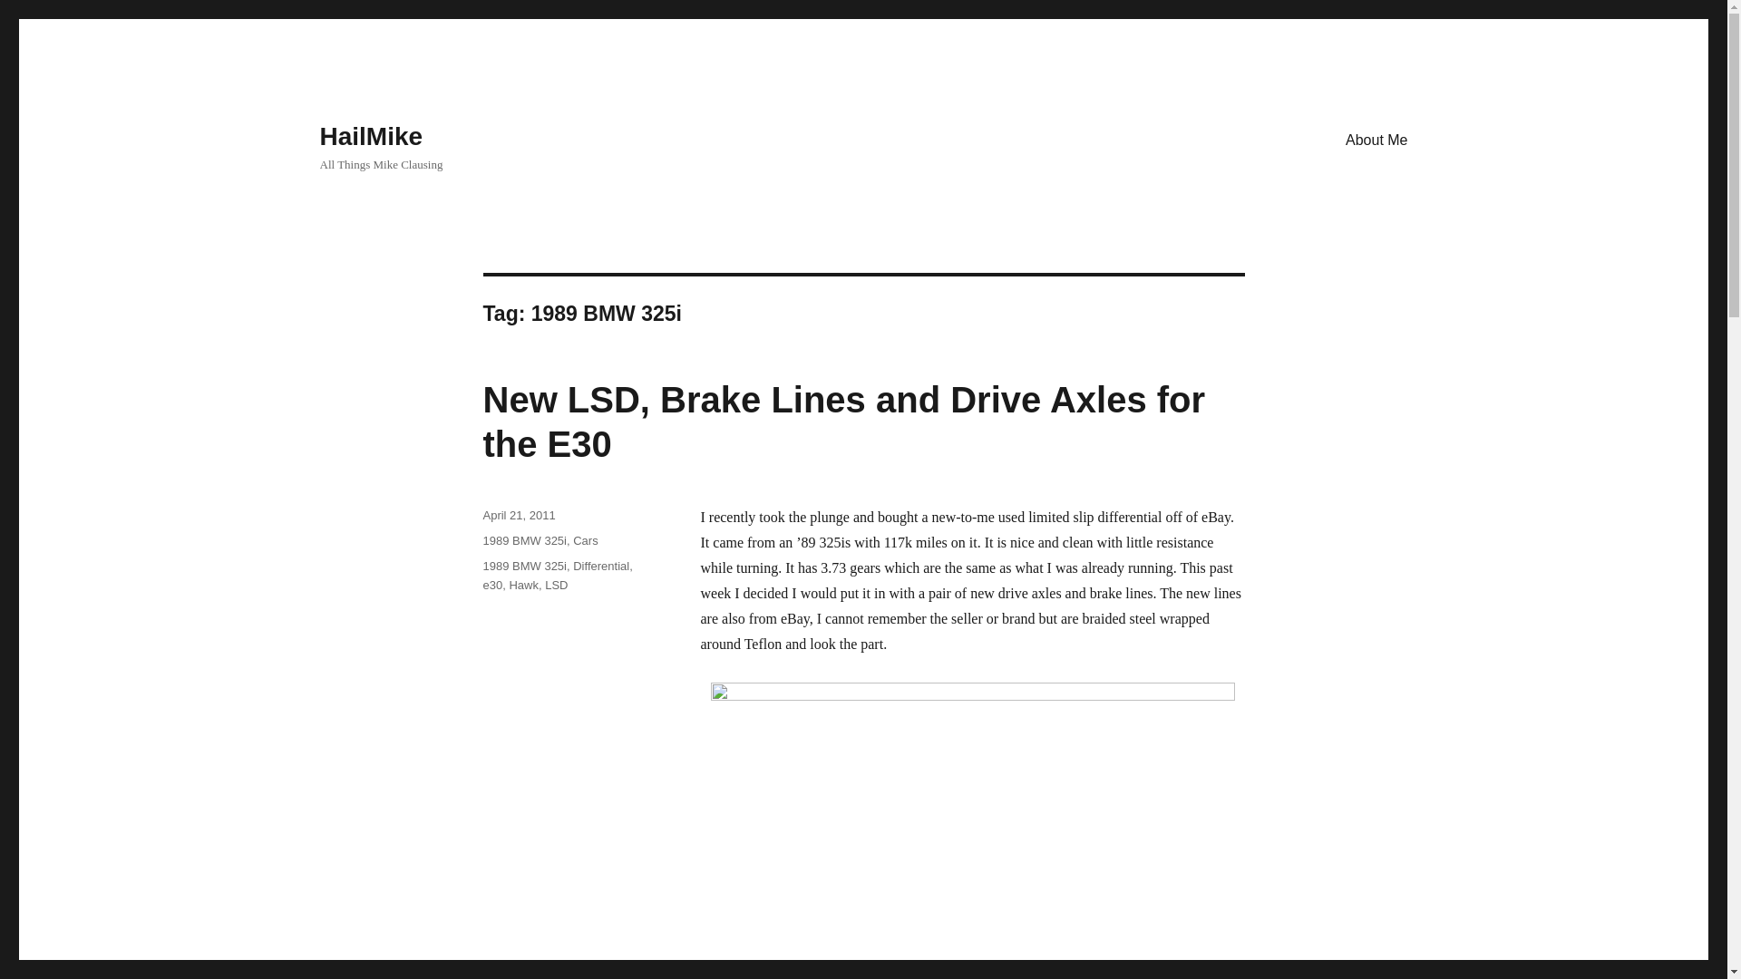 Image resolution: width=1741 pixels, height=979 pixels. What do you see at coordinates (1376, 139) in the screenshot?
I see `About Me` at bounding box center [1376, 139].